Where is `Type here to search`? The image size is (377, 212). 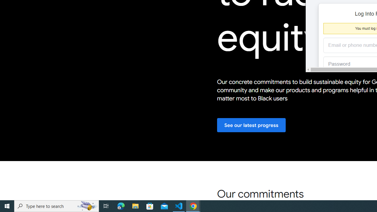 Type here to search is located at coordinates (57, 206).